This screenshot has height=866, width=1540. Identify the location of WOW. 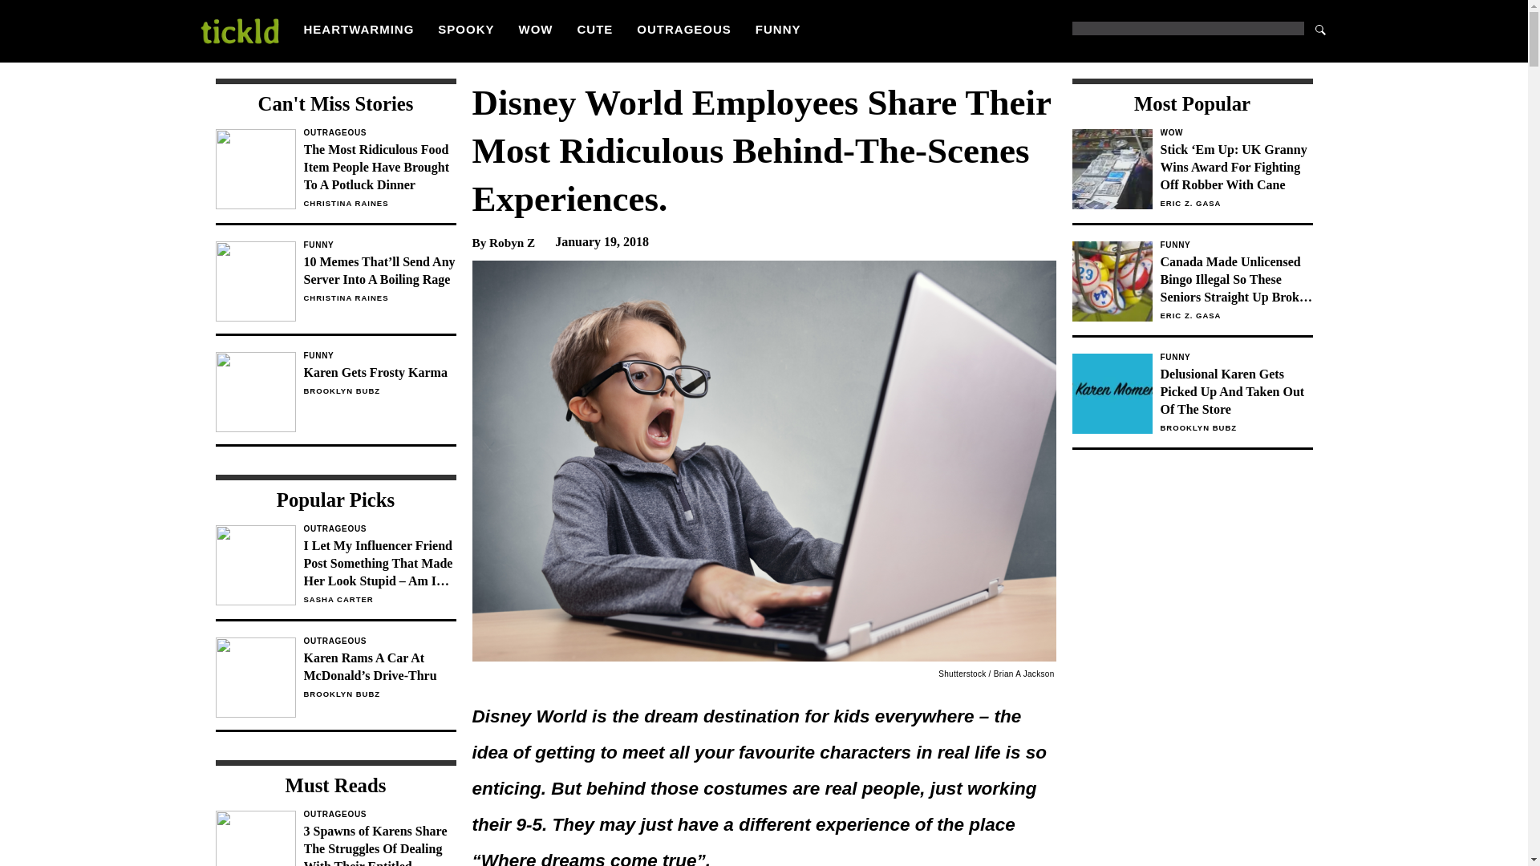
(1235, 132).